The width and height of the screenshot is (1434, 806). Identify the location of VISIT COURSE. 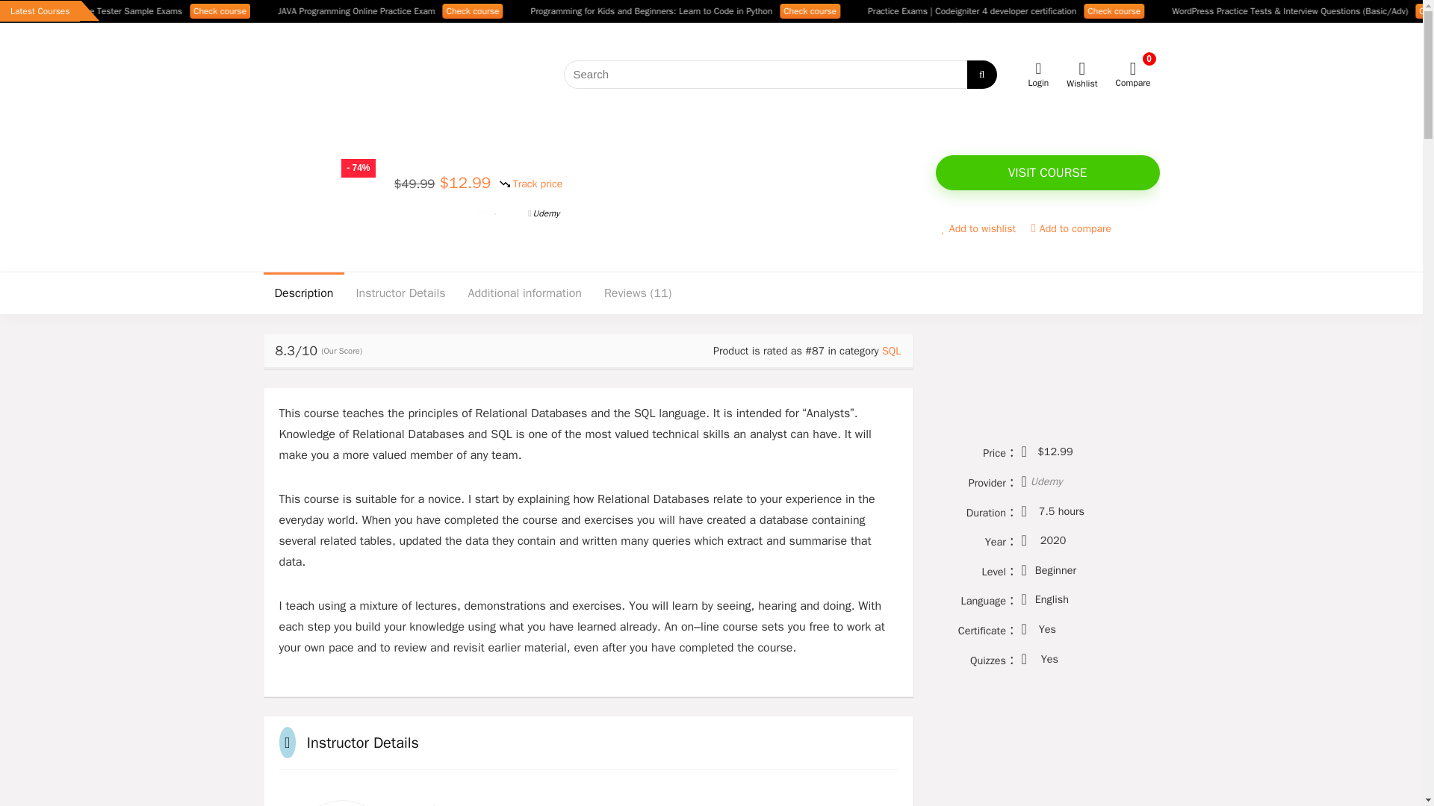
(1046, 172).